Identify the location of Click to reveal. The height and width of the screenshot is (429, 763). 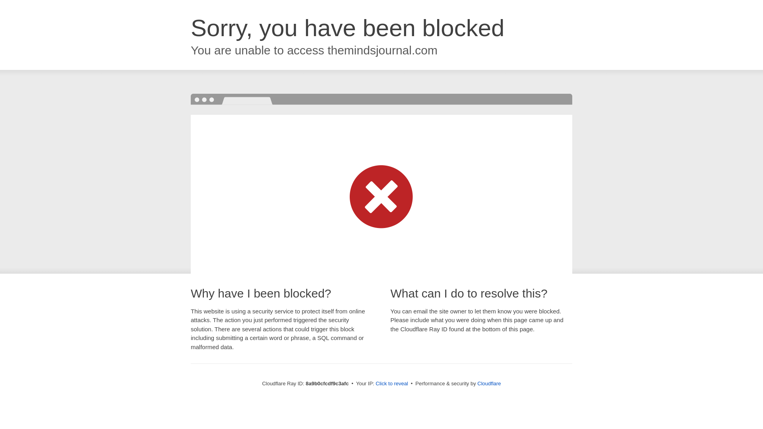
(392, 384).